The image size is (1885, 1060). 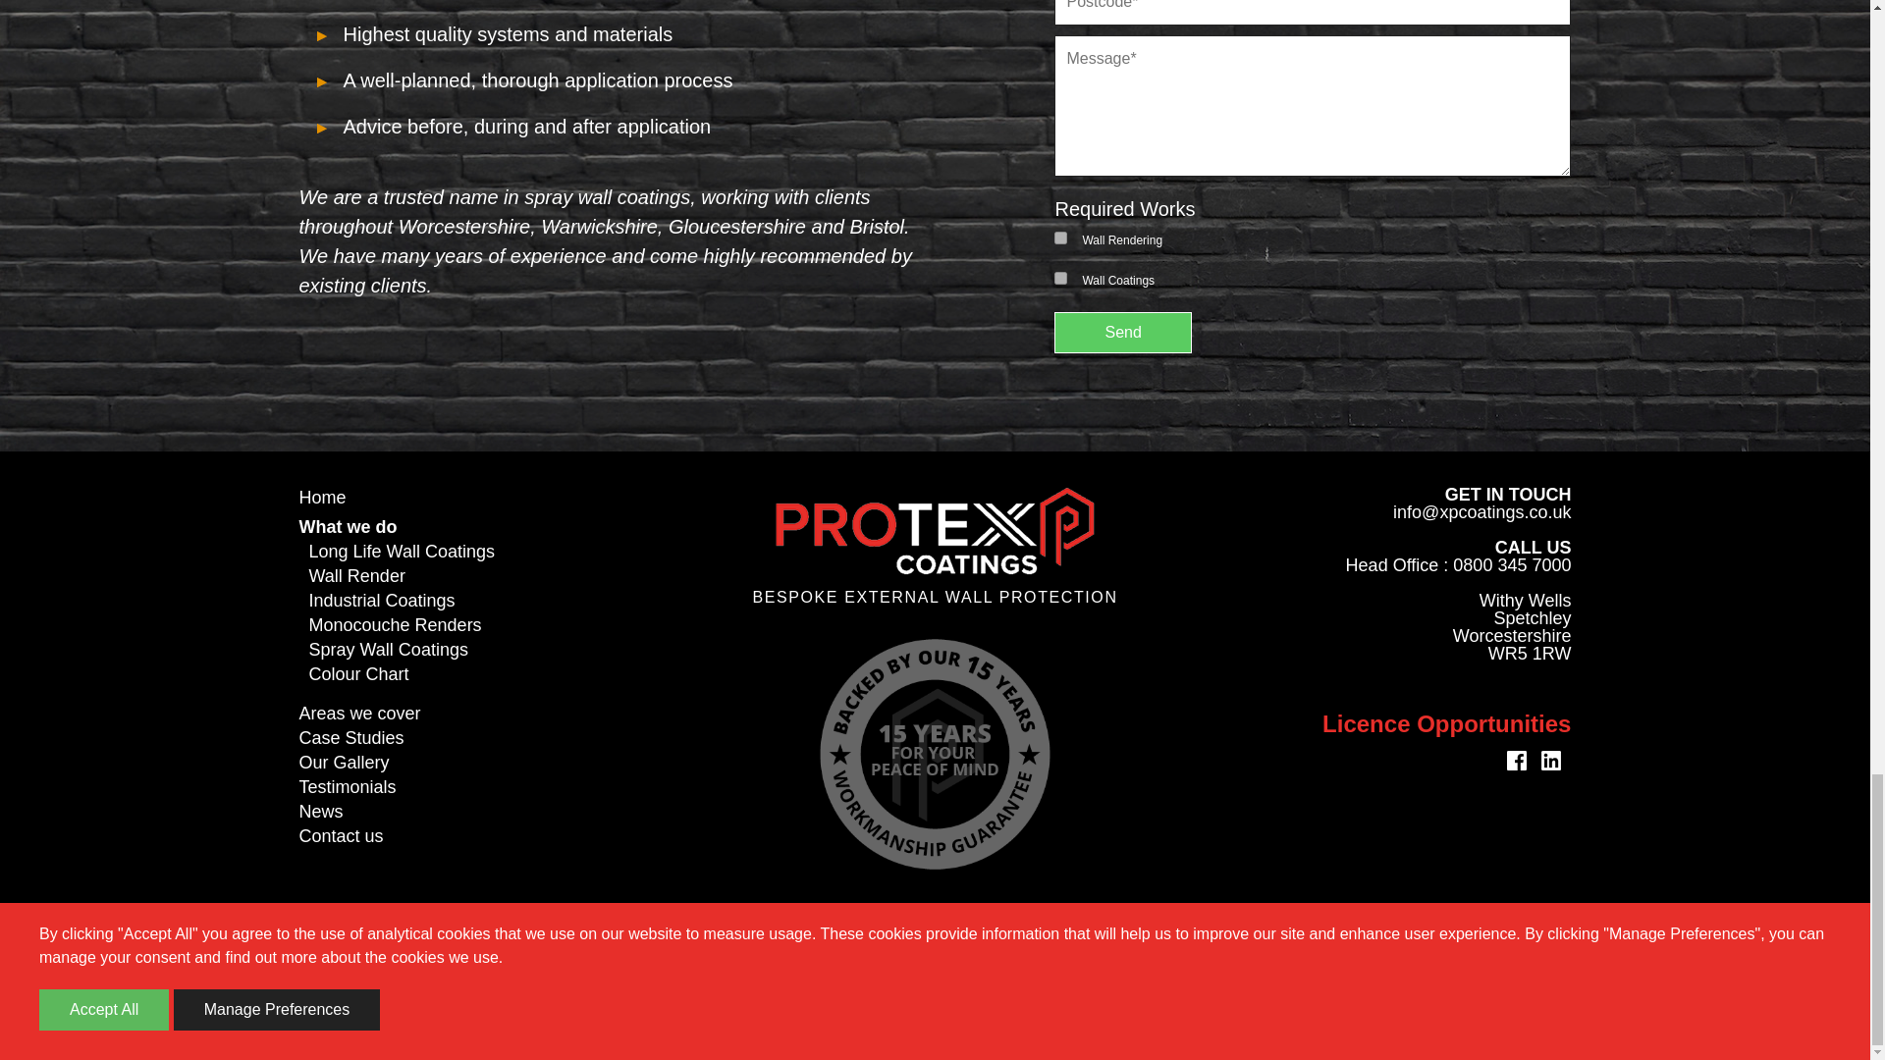 I want to click on Home, so click(x=323, y=497).